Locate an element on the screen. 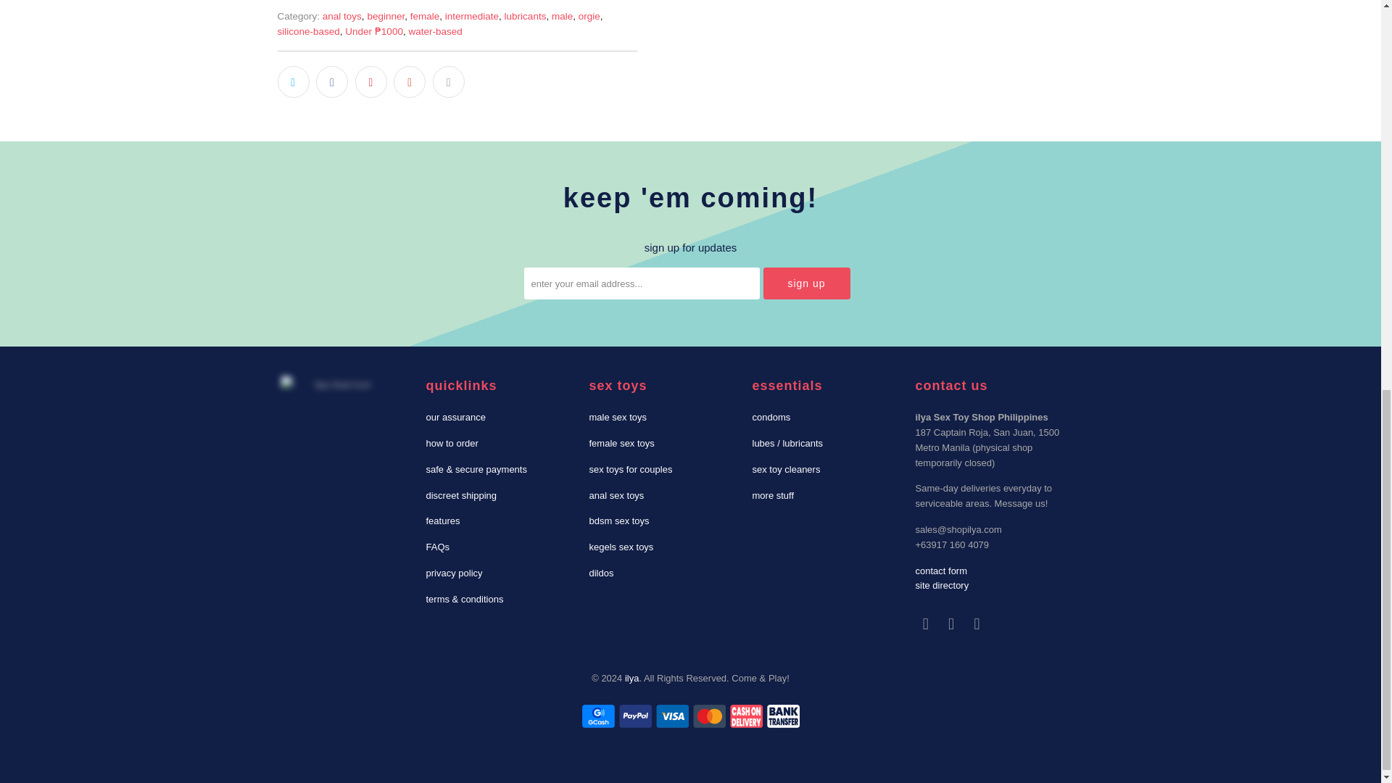 This screenshot has width=1392, height=783. Share this on Twitter is located at coordinates (293, 81).